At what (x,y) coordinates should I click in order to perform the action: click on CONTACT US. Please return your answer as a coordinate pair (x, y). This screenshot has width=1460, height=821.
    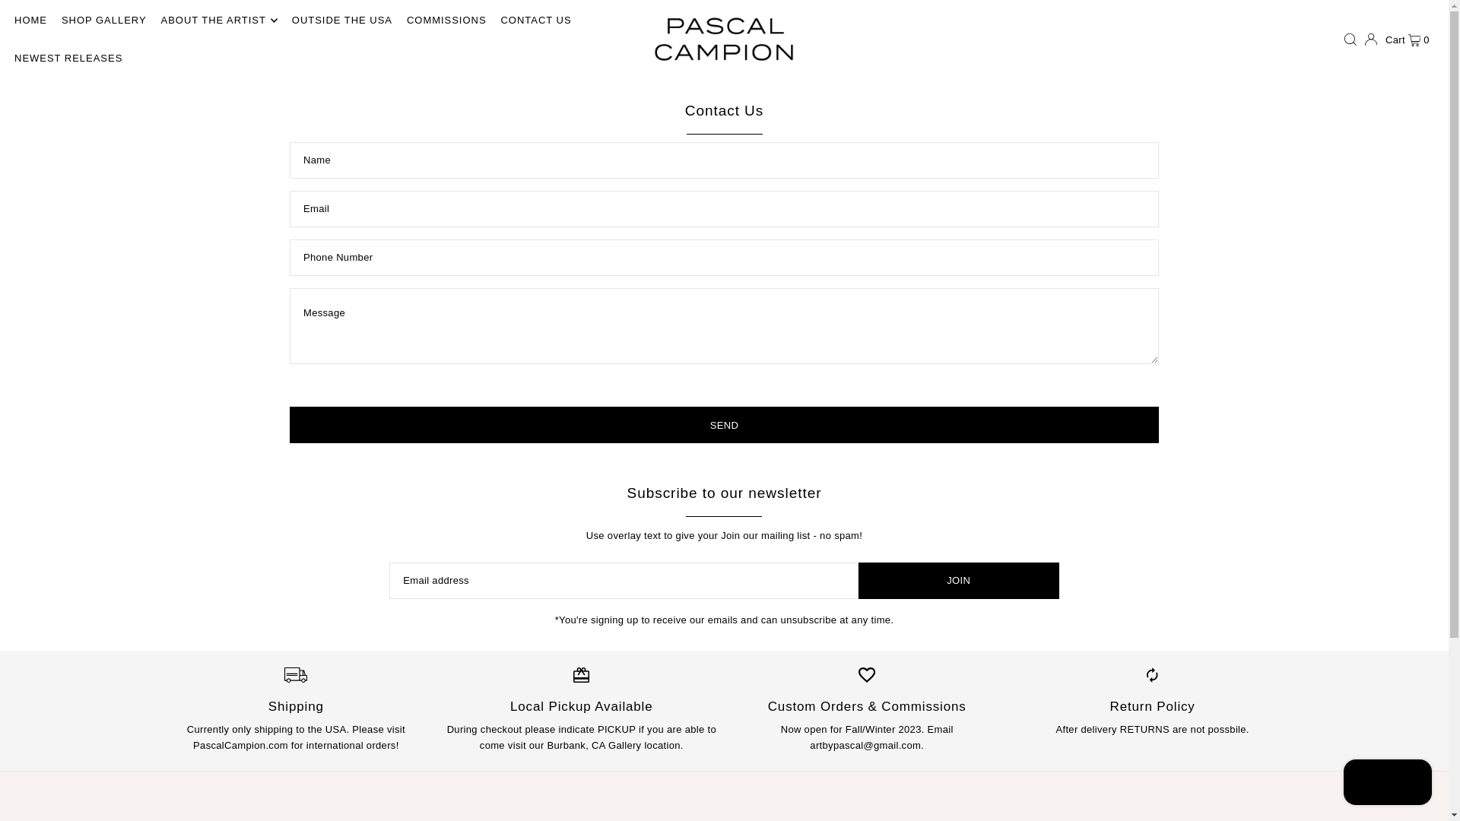
    Looking at the image, I should click on (535, 20).